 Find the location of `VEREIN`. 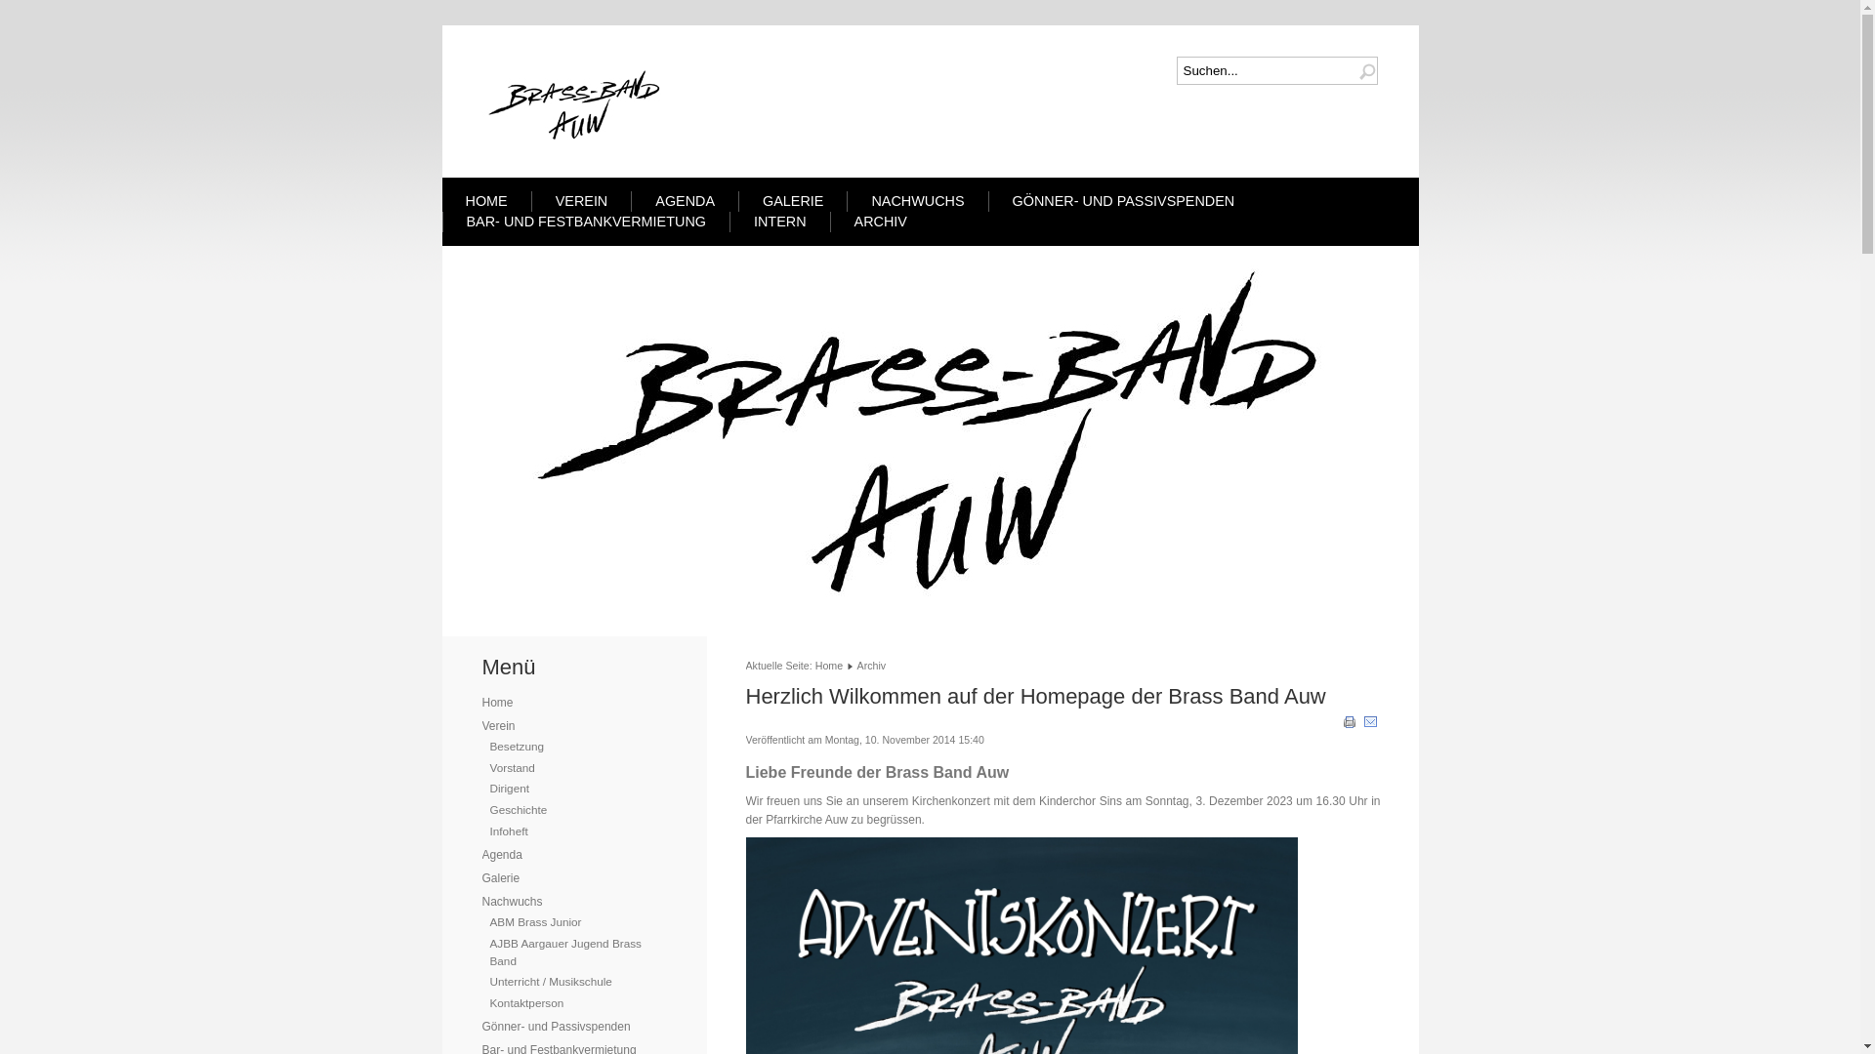

VEREIN is located at coordinates (582, 201).